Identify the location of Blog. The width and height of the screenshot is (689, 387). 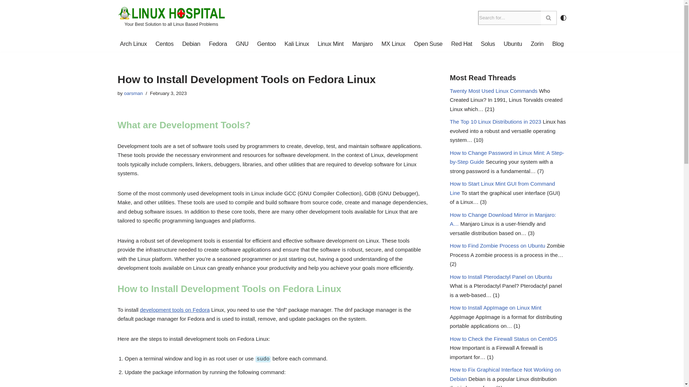
(558, 44).